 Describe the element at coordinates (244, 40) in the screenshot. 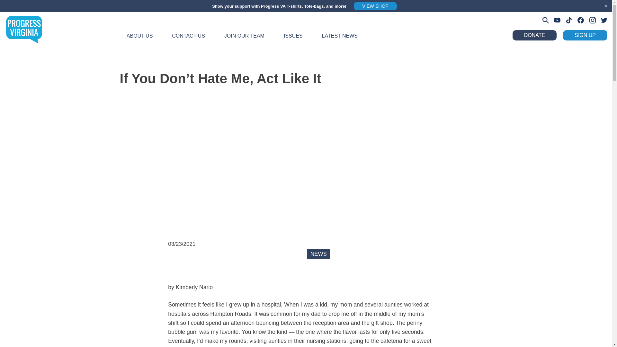

I see `JOIN OUR TEAM` at that location.